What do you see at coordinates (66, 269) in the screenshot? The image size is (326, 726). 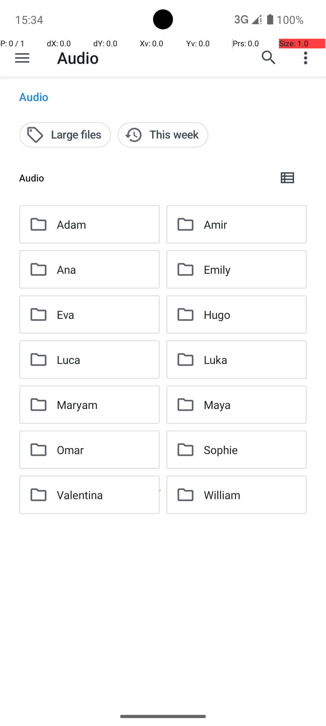 I see `Ana` at bounding box center [66, 269].